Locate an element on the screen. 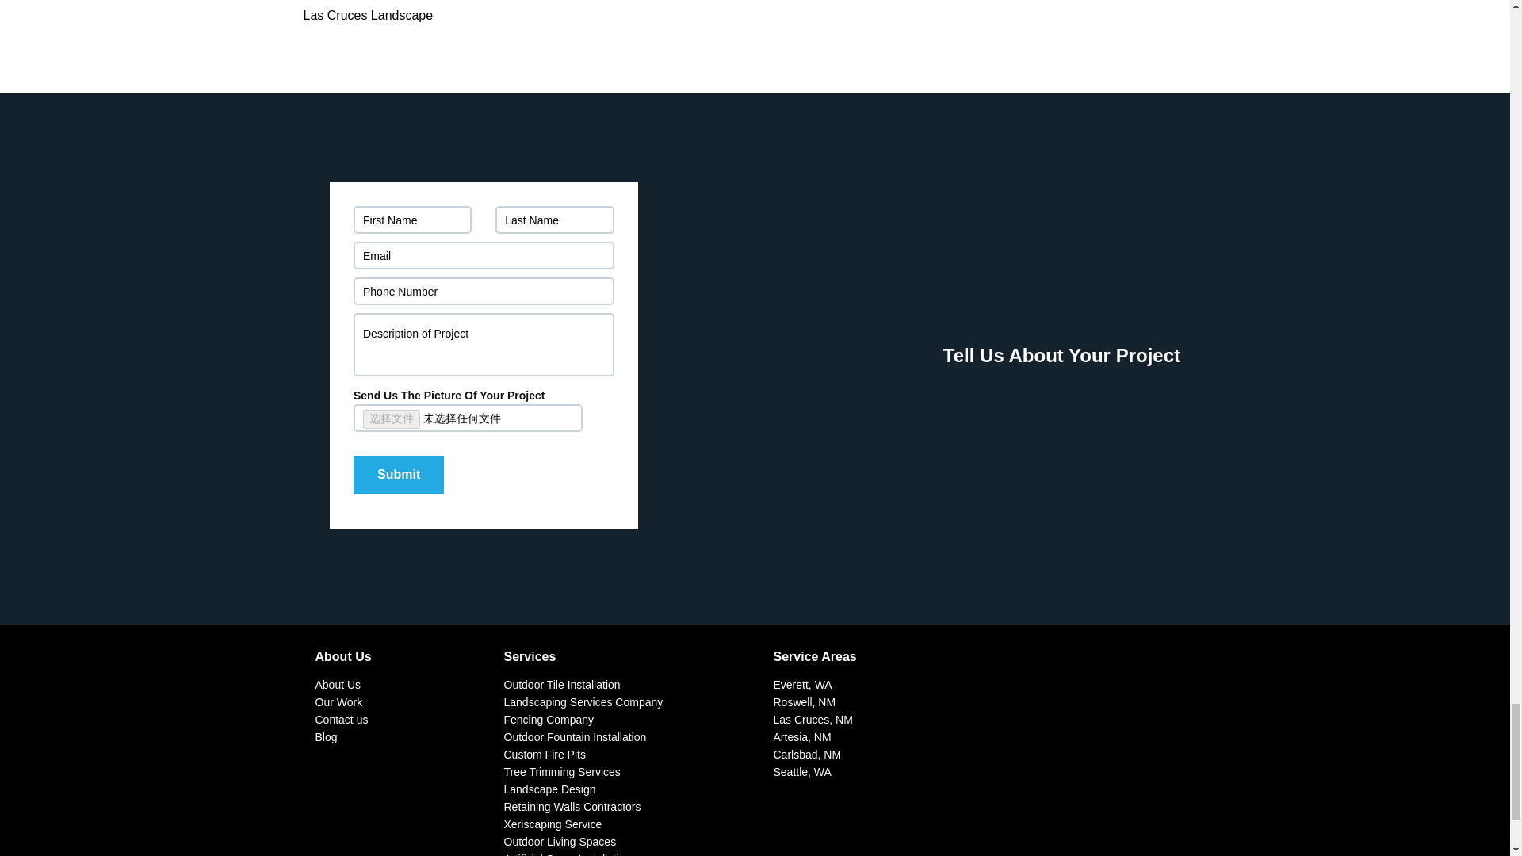  First Name is located at coordinates (412, 220).